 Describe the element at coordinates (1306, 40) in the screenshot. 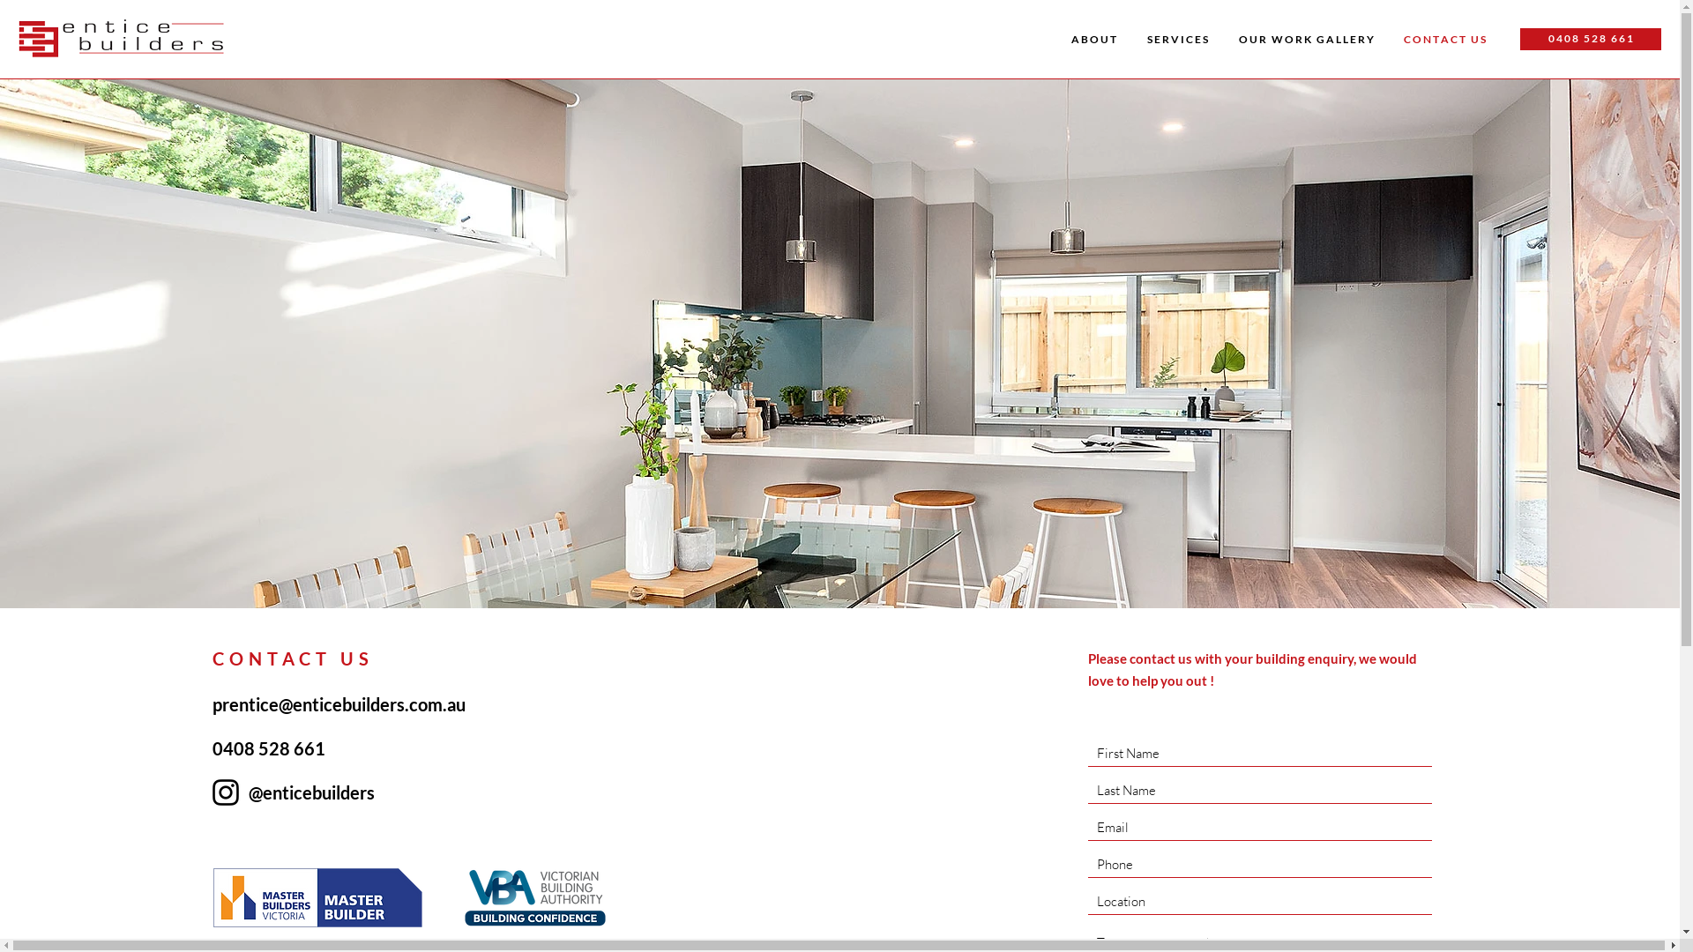

I see `O U R   W O R K   G A L L E R Y` at that location.